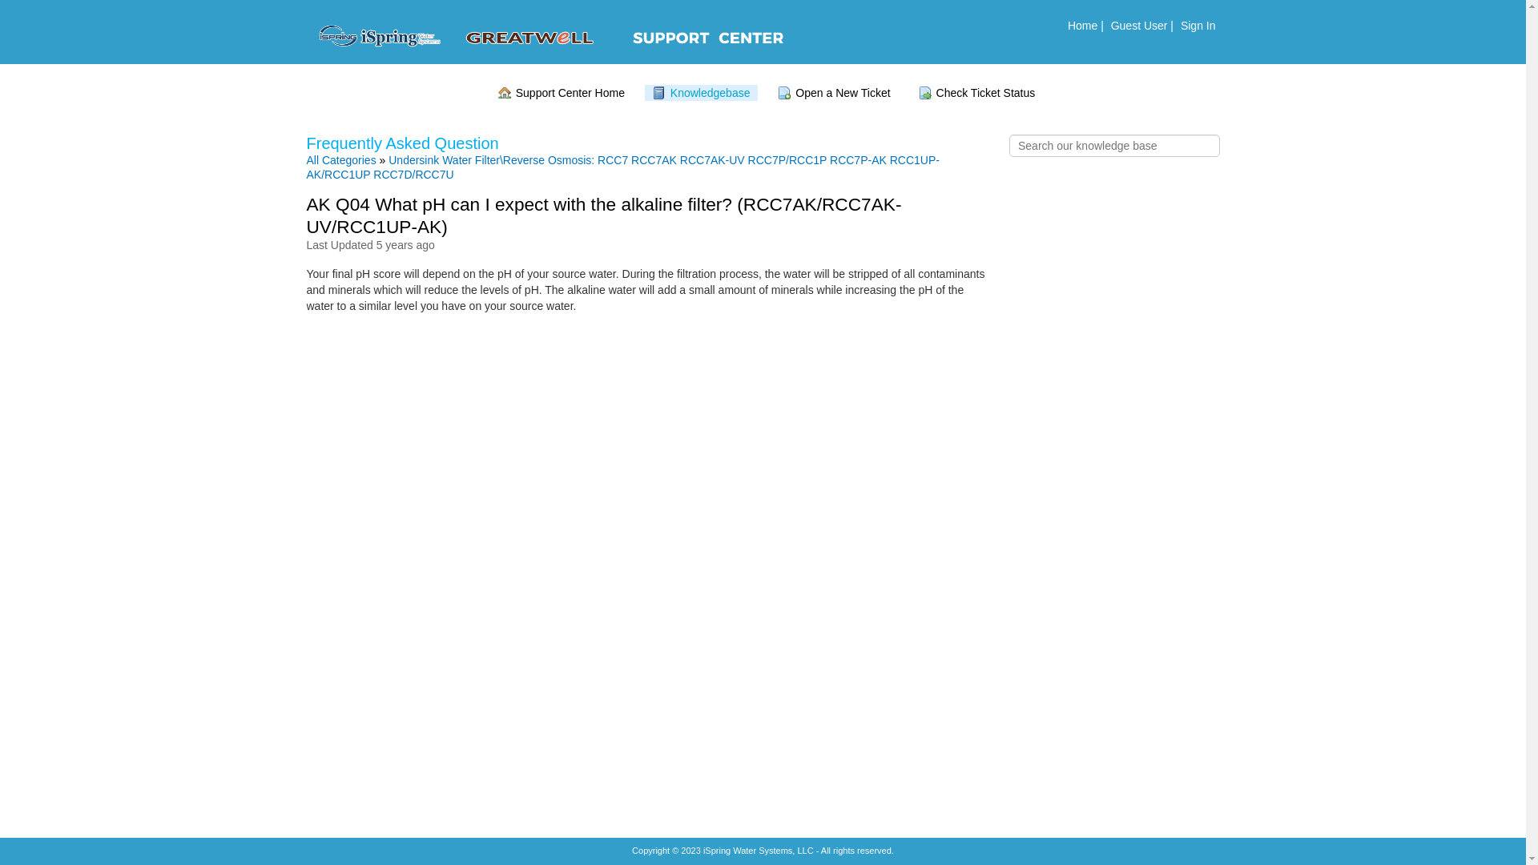 The image size is (1538, 865). What do you see at coordinates (551, 45) in the screenshot?
I see `Support Center` at bounding box center [551, 45].